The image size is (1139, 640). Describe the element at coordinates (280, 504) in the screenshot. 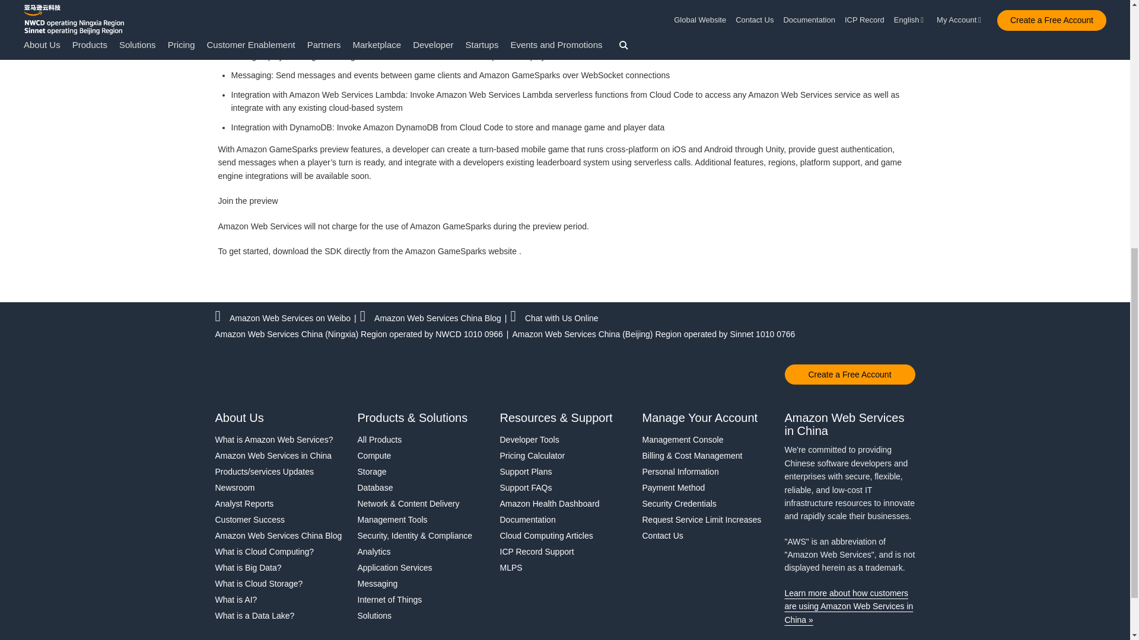

I see `Analyst Reports` at that location.